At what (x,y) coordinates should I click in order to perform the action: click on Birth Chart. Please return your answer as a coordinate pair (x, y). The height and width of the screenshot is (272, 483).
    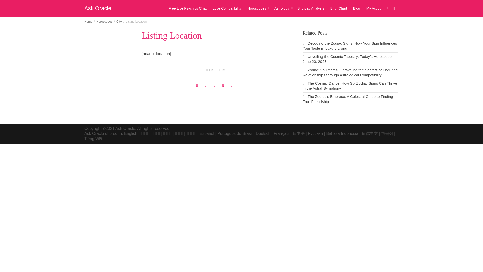
    Looking at the image, I should click on (339, 8).